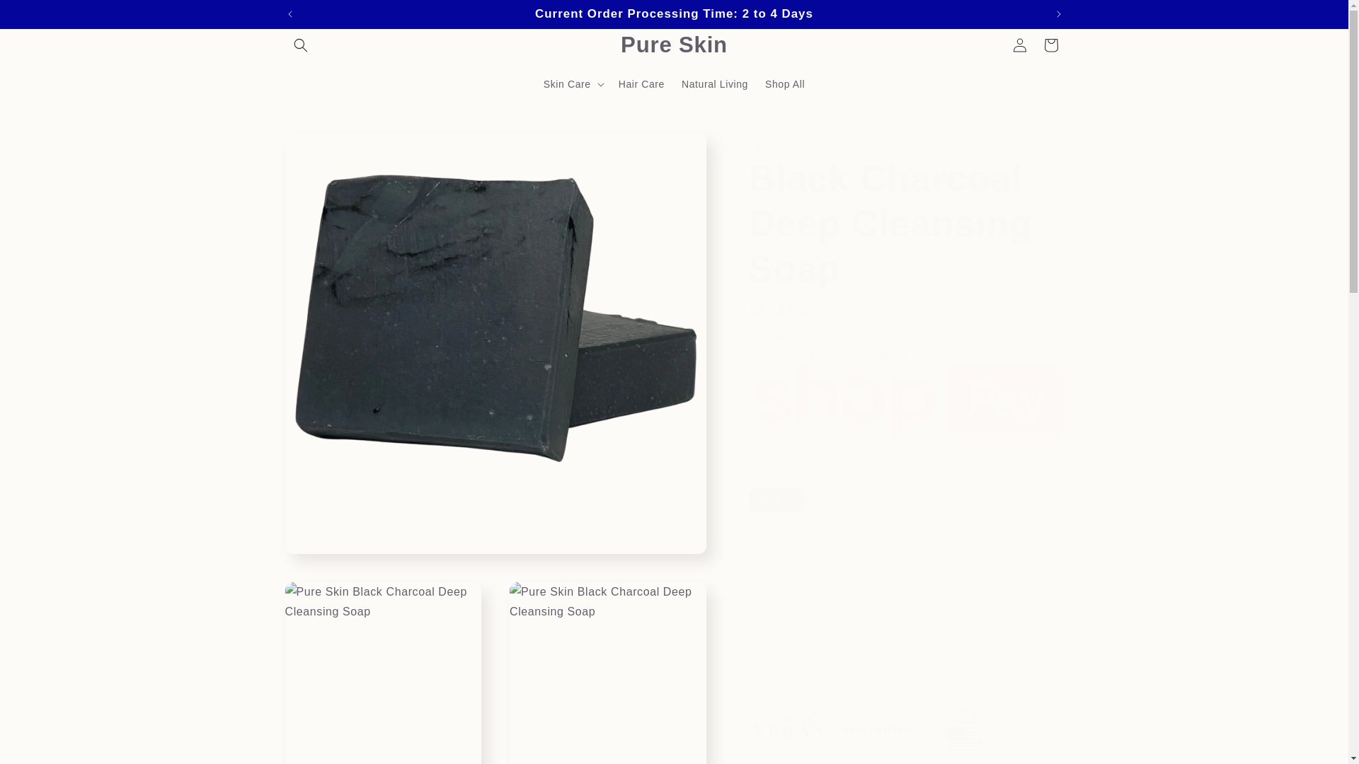 This screenshot has height=764, width=1359. What do you see at coordinates (382, 673) in the screenshot?
I see `Open media 2 in modal` at bounding box center [382, 673].